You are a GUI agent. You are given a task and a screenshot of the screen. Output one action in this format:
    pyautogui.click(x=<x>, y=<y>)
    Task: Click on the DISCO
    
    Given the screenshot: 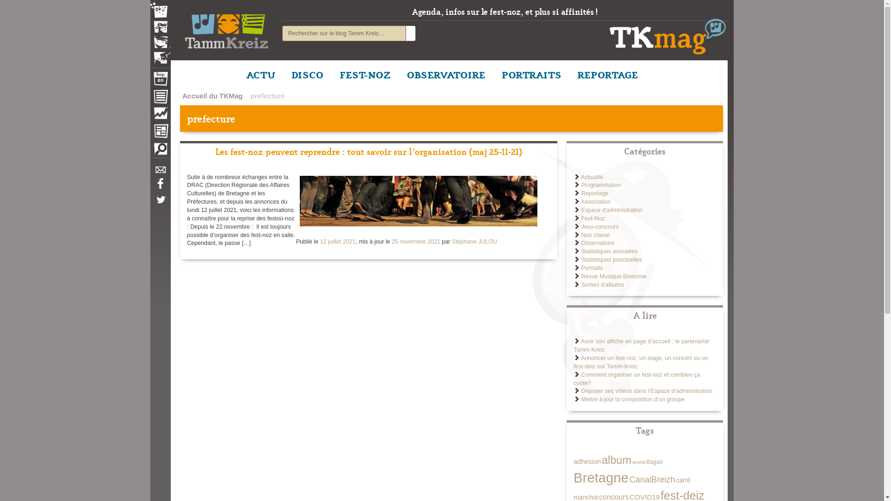 What is the action you would take?
    pyautogui.click(x=307, y=74)
    